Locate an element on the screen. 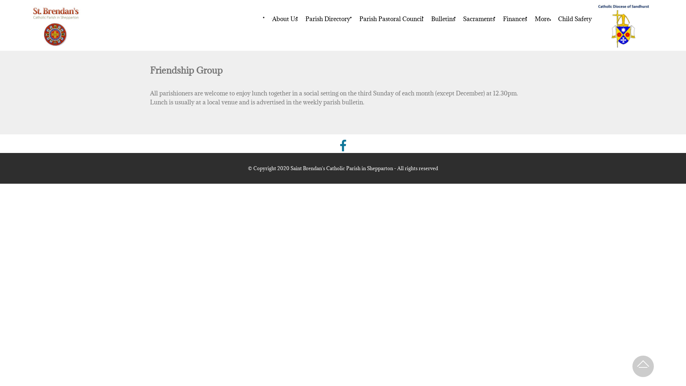 Image resolution: width=686 pixels, height=386 pixels. About Us is located at coordinates (284, 19).